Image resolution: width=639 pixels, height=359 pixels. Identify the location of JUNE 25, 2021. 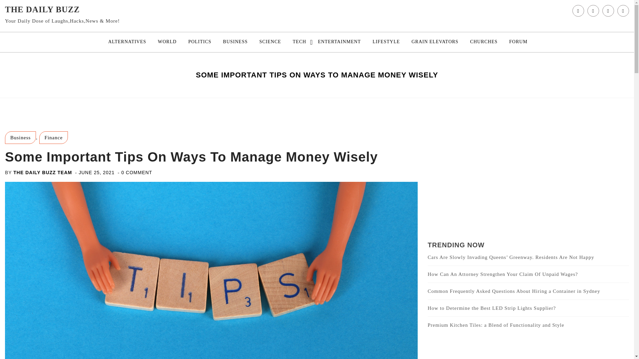
(97, 172).